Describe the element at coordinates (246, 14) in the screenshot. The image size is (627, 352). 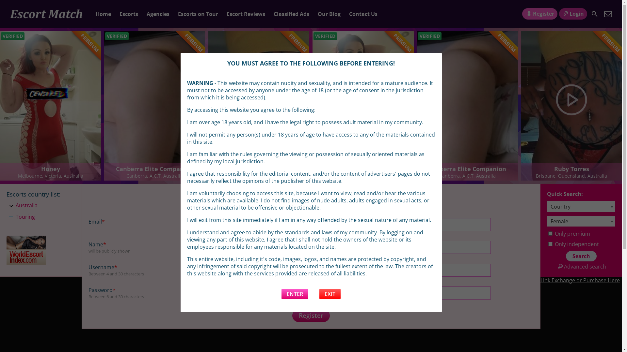
I see `Escort Reviews` at that location.